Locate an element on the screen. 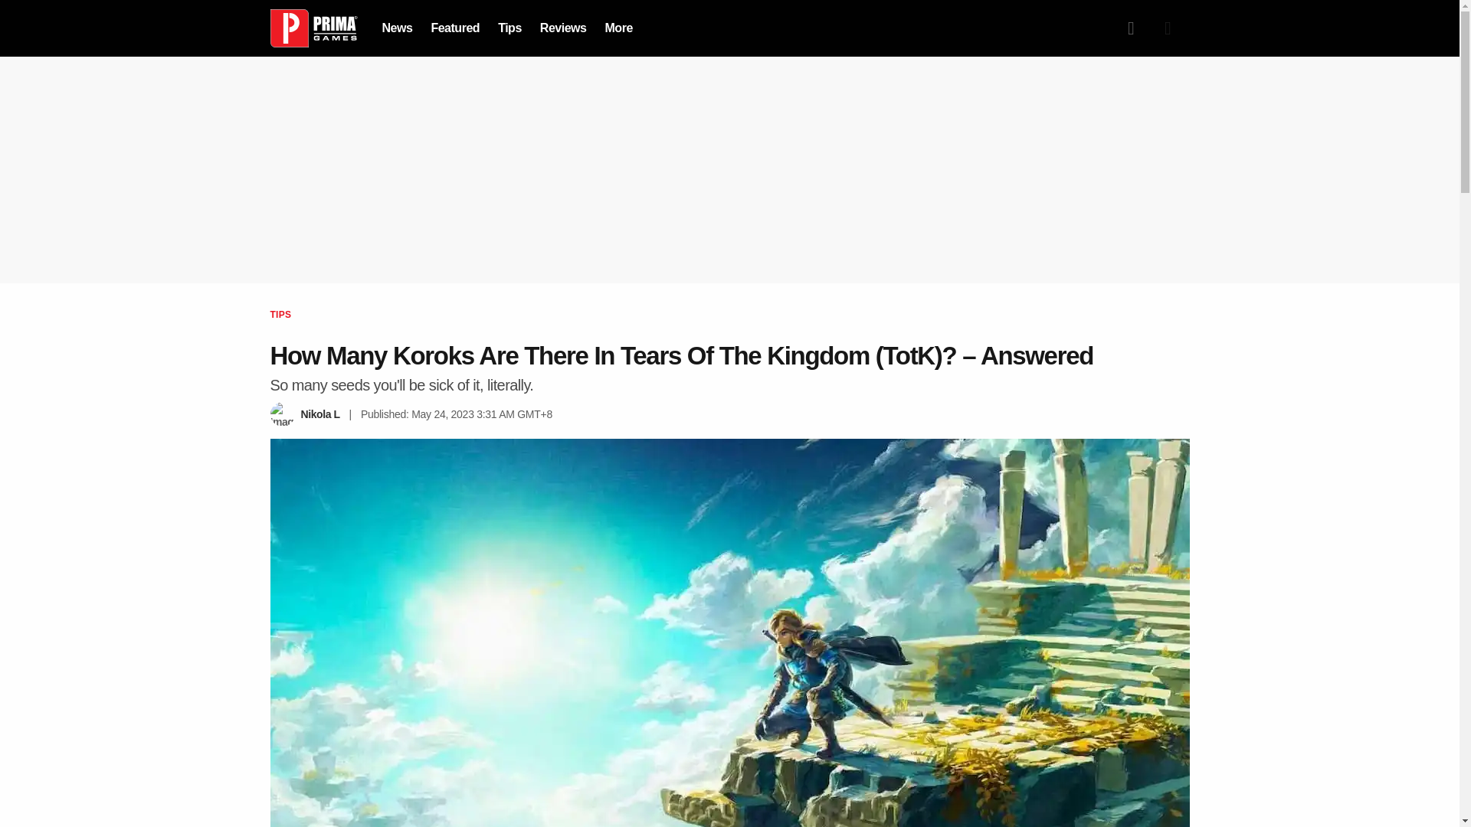 The image size is (1471, 827). News is located at coordinates (396, 28).